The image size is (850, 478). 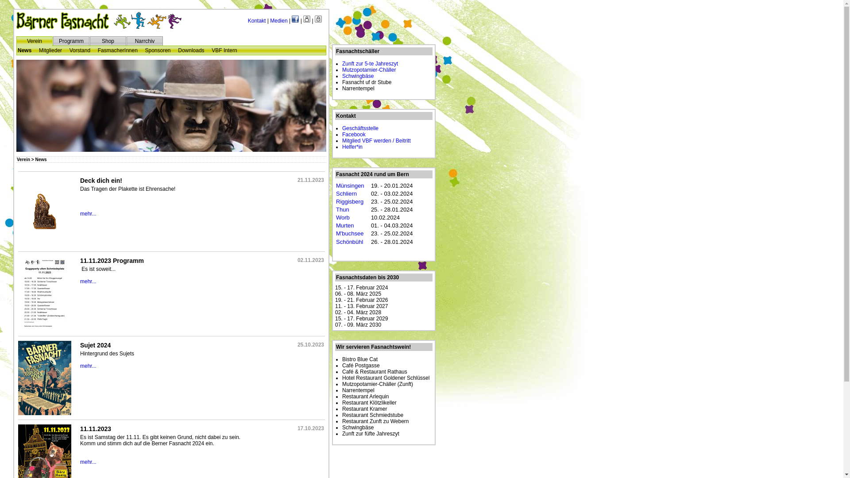 What do you see at coordinates (224, 50) in the screenshot?
I see `VBF Intern` at bounding box center [224, 50].